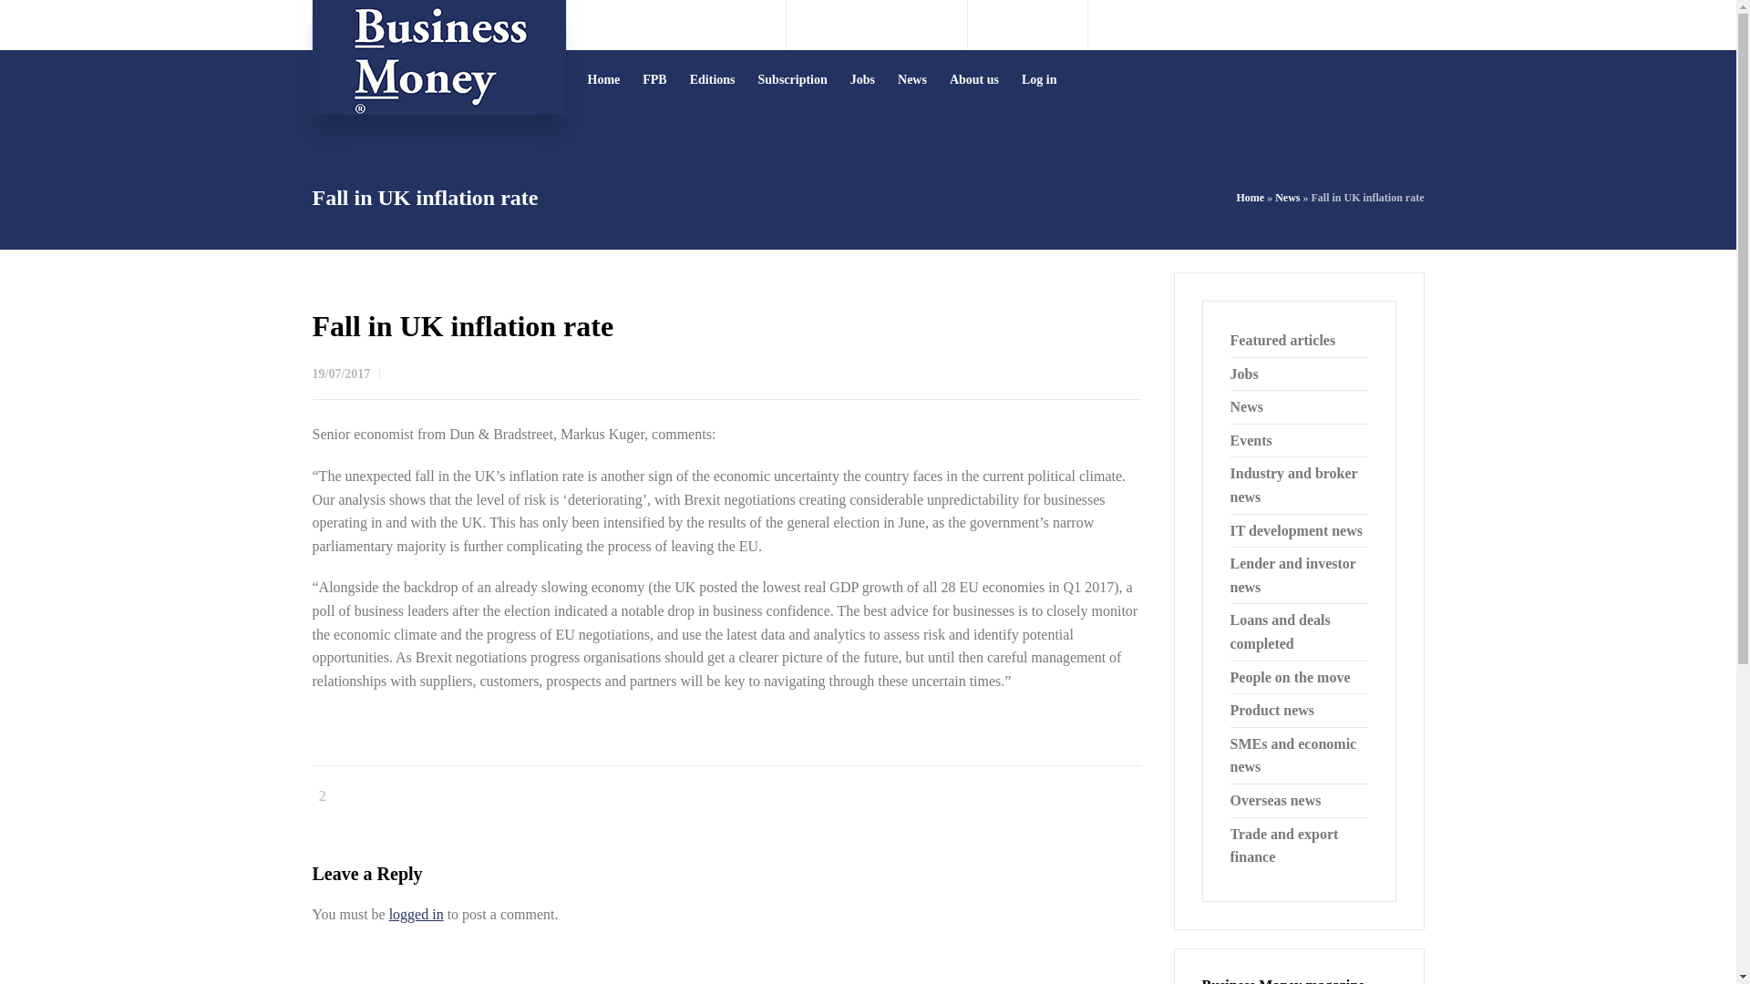 This screenshot has width=1750, height=984. I want to click on Editions, so click(713, 79).